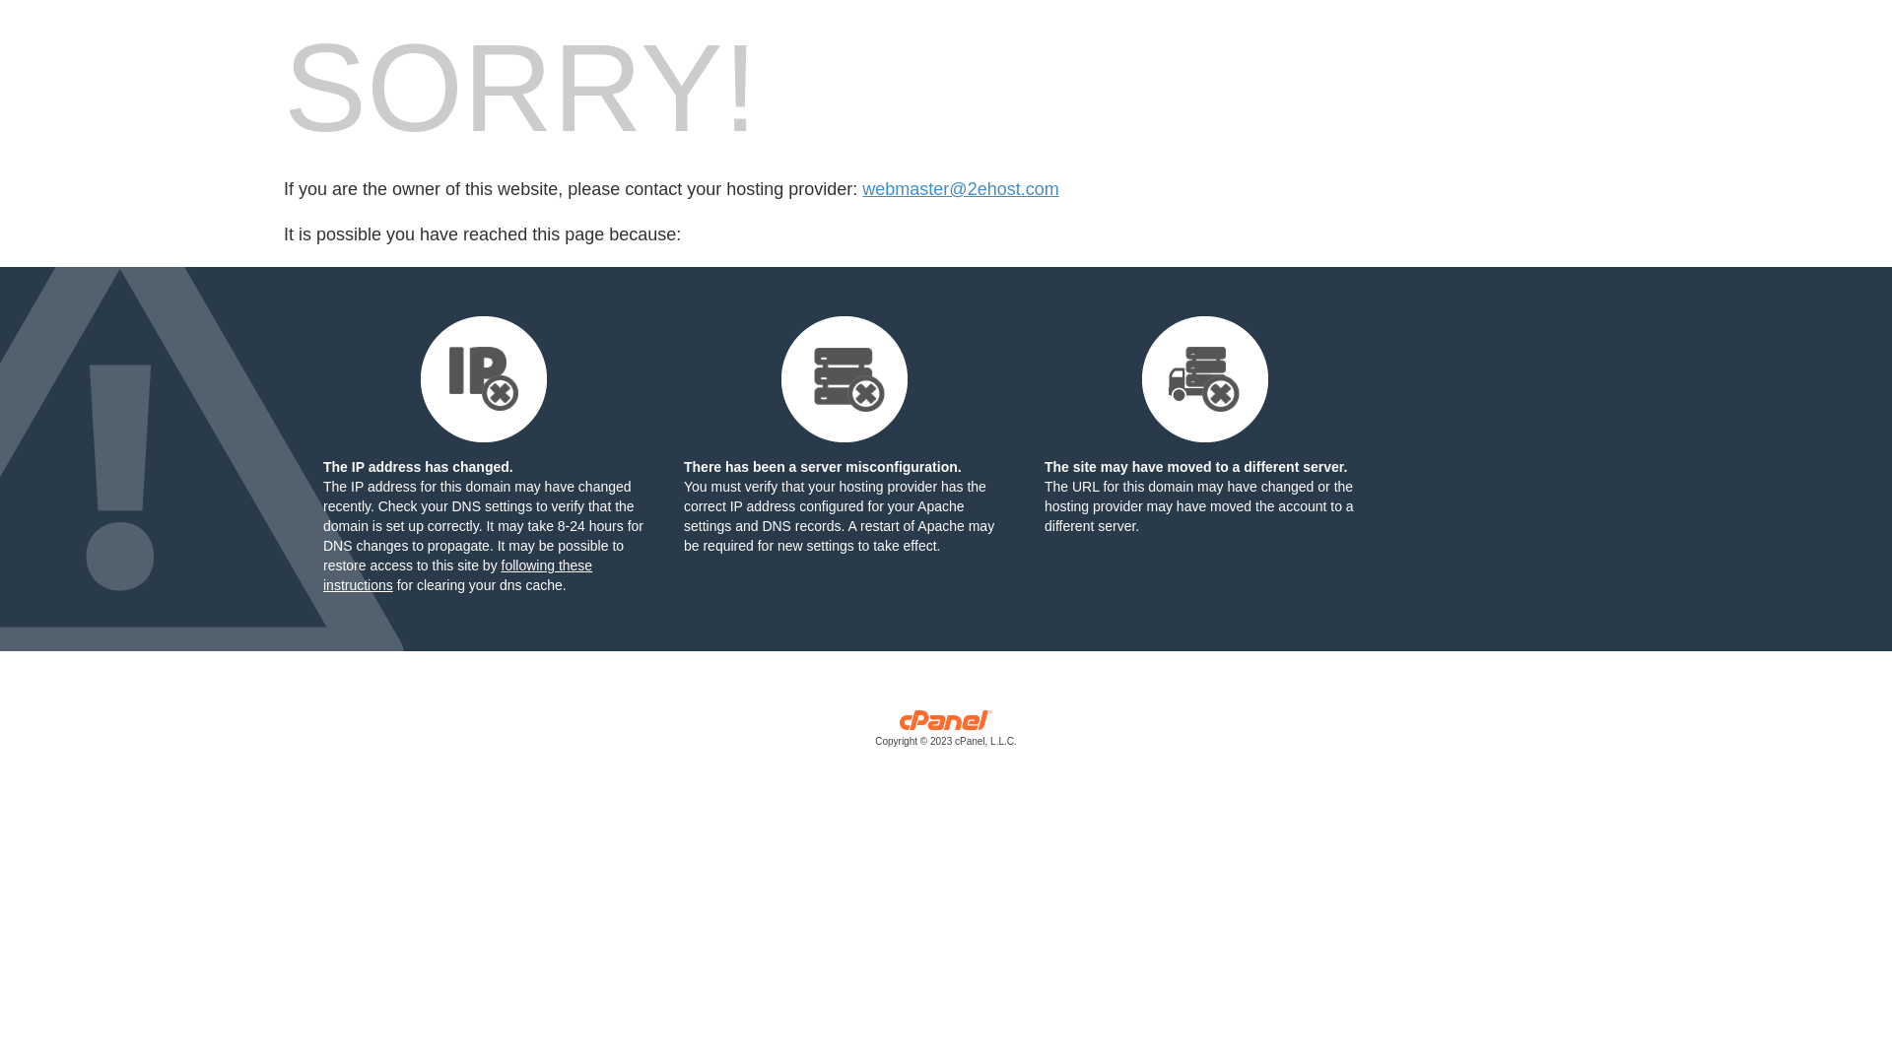 The width and height of the screenshot is (1892, 1064). What do you see at coordinates (457, 575) in the screenshot?
I see `following these instructions` at bounding box center [457, 575].